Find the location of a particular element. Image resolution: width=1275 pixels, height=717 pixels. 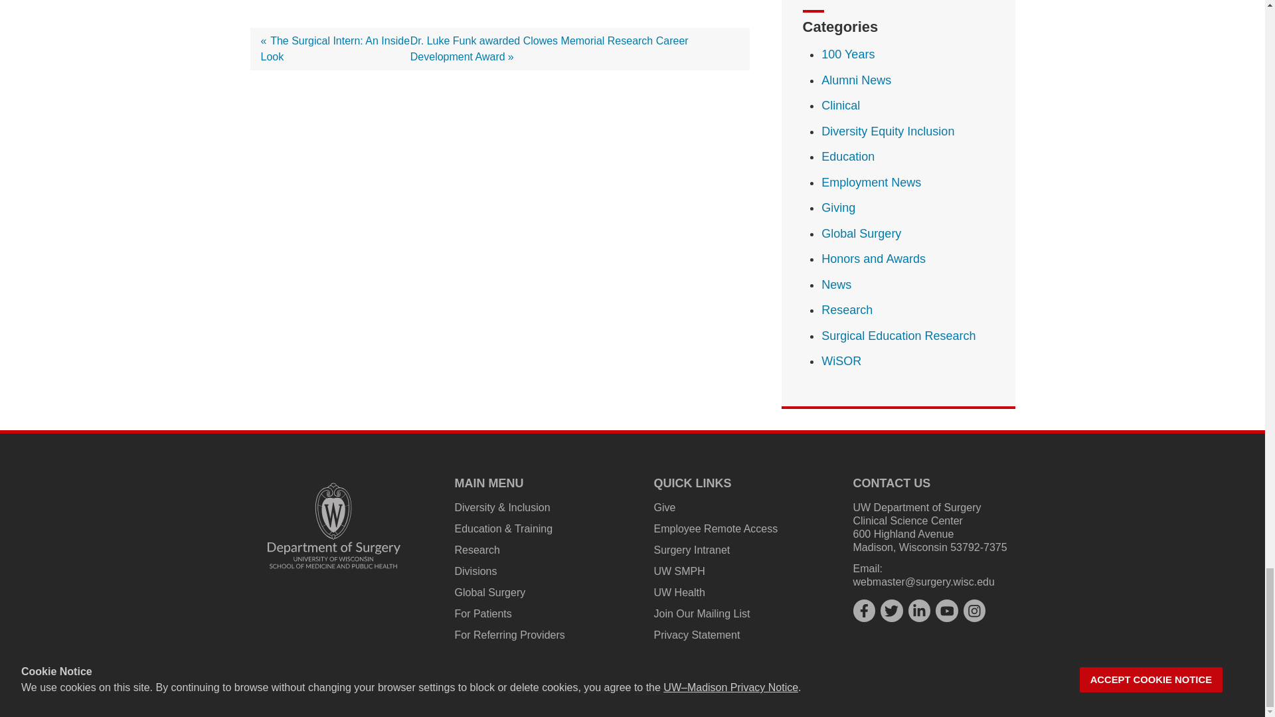

linkedin is located at coordinates (919, 611).